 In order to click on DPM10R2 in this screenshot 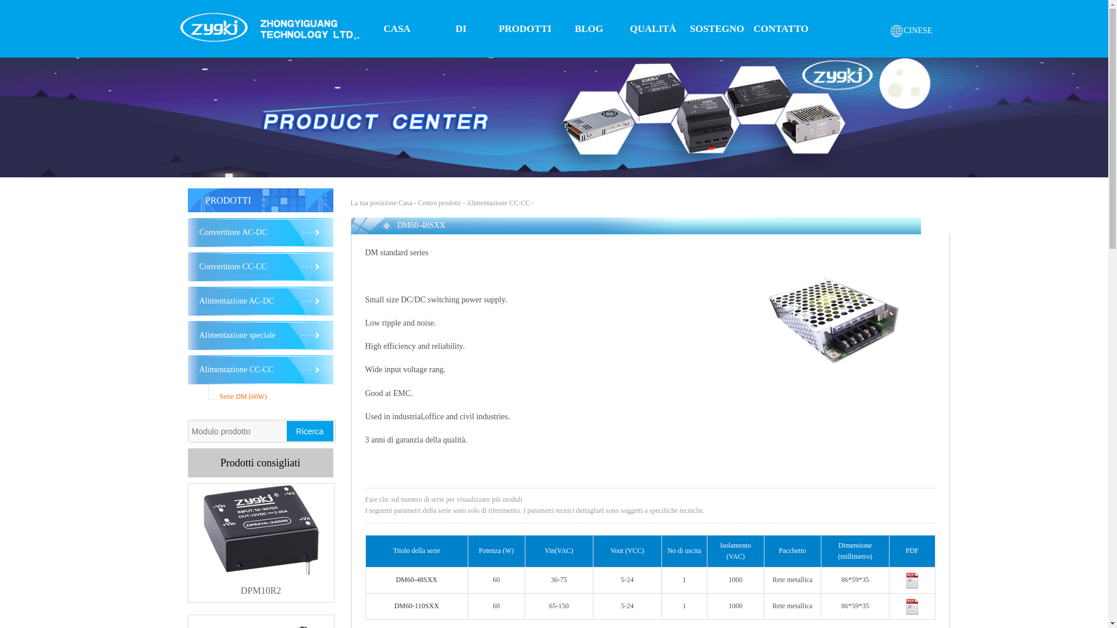, I will do `click(261, 586)`.